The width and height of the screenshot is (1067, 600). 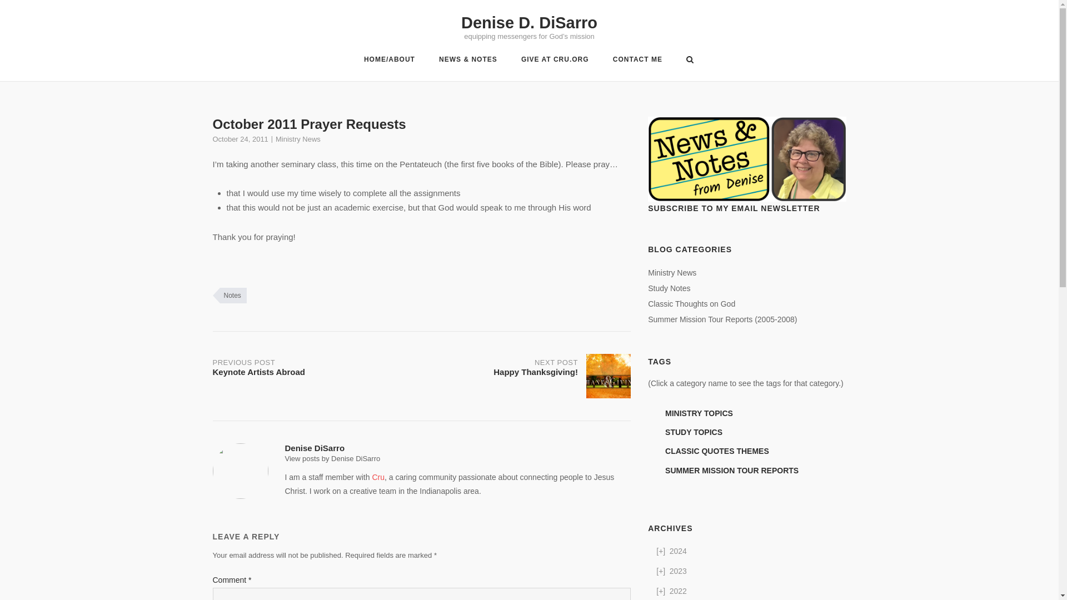 I want to click on CONTACT ME, so click(x=637, y=61).